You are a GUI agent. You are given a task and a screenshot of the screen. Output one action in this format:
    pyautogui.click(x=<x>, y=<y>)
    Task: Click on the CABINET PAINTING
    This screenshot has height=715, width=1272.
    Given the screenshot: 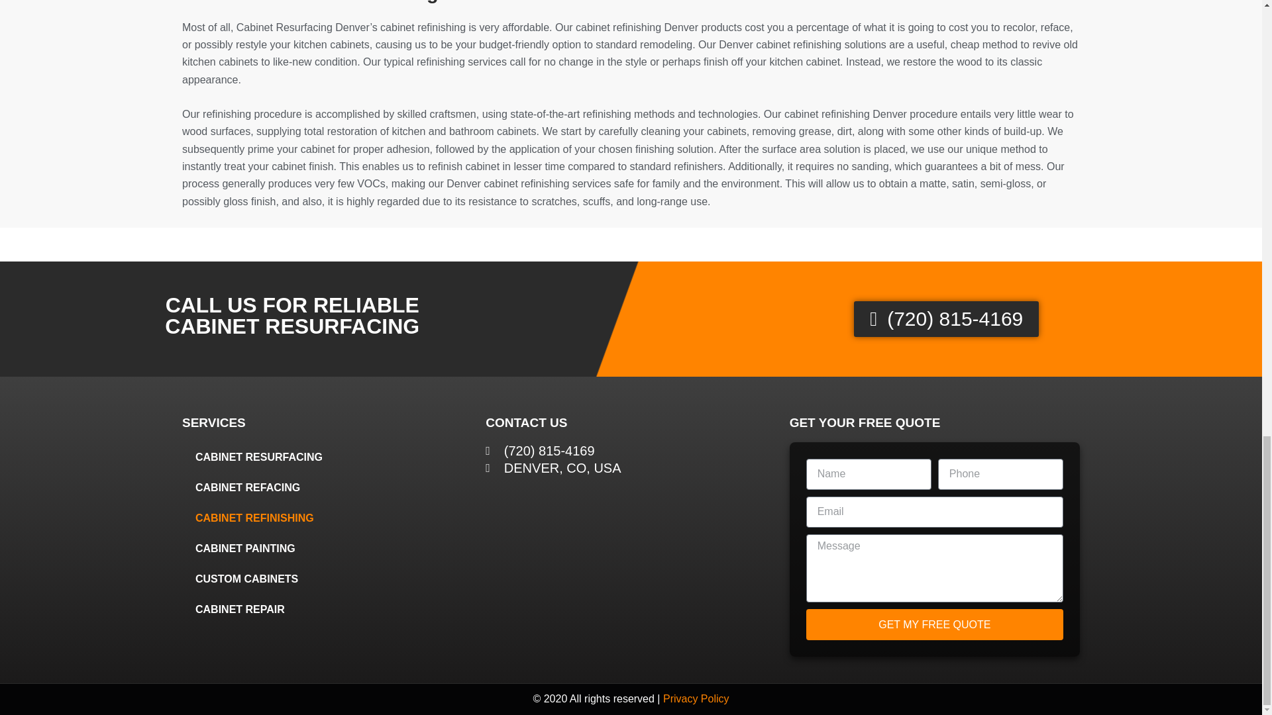 What is the action you would take?
    pyautogui.click(x=327, y=548)
    